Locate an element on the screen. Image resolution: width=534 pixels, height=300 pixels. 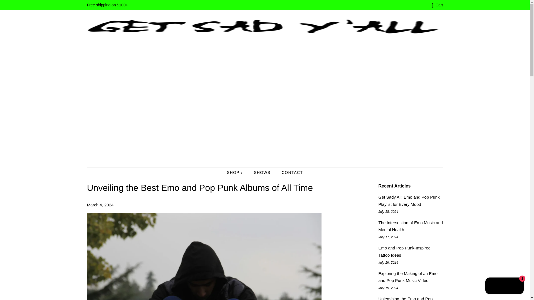
SHOP is located at coordinates (238, 173).